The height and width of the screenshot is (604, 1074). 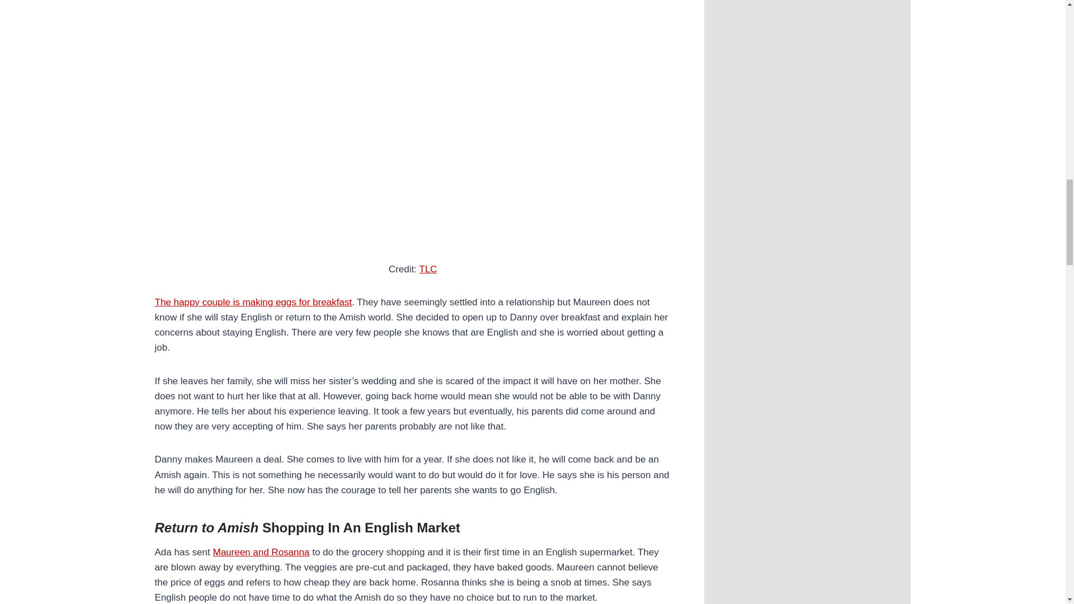 What do you see at coordinates (253, 302) in the screenshot?
I see `The happy couple is making eggs for breakfast` at bounding box center [253, 302].